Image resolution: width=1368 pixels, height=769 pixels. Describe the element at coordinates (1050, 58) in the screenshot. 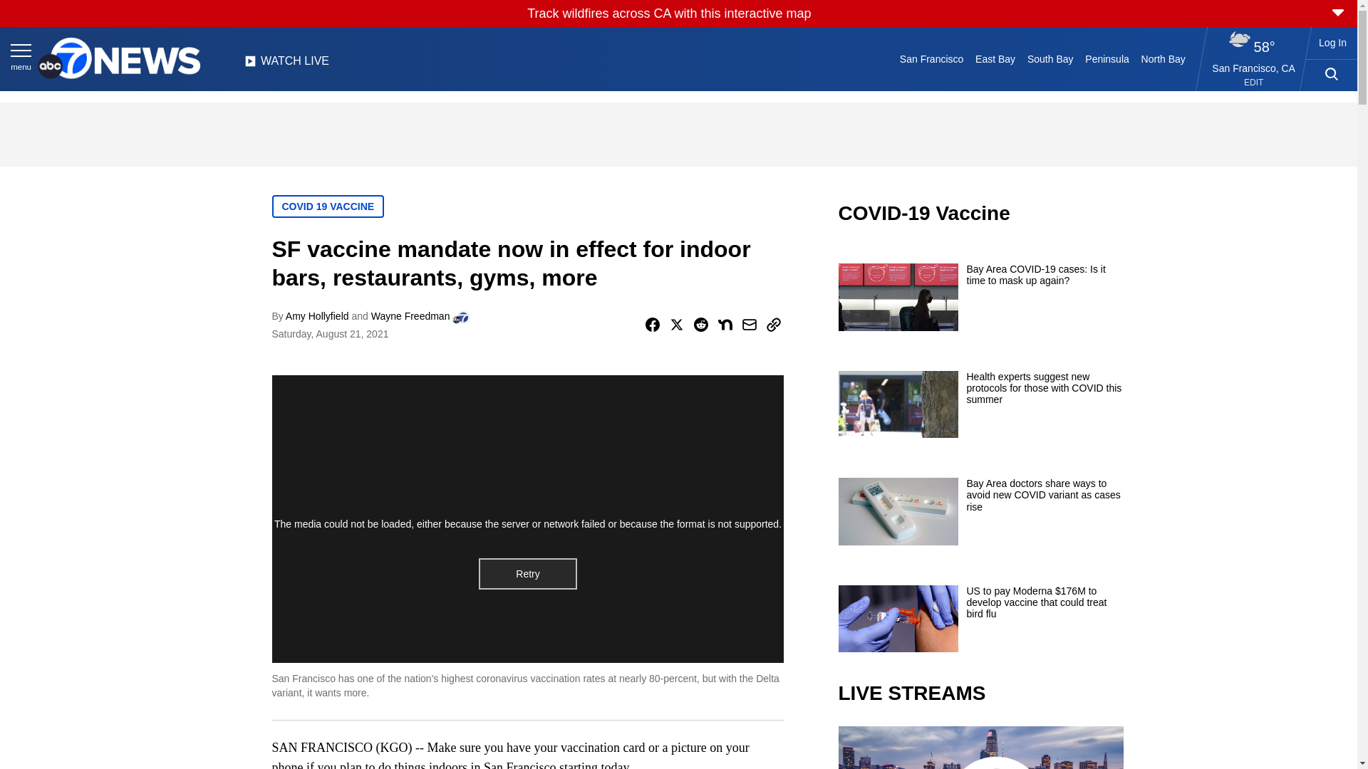

I see `South Bay` at that location.